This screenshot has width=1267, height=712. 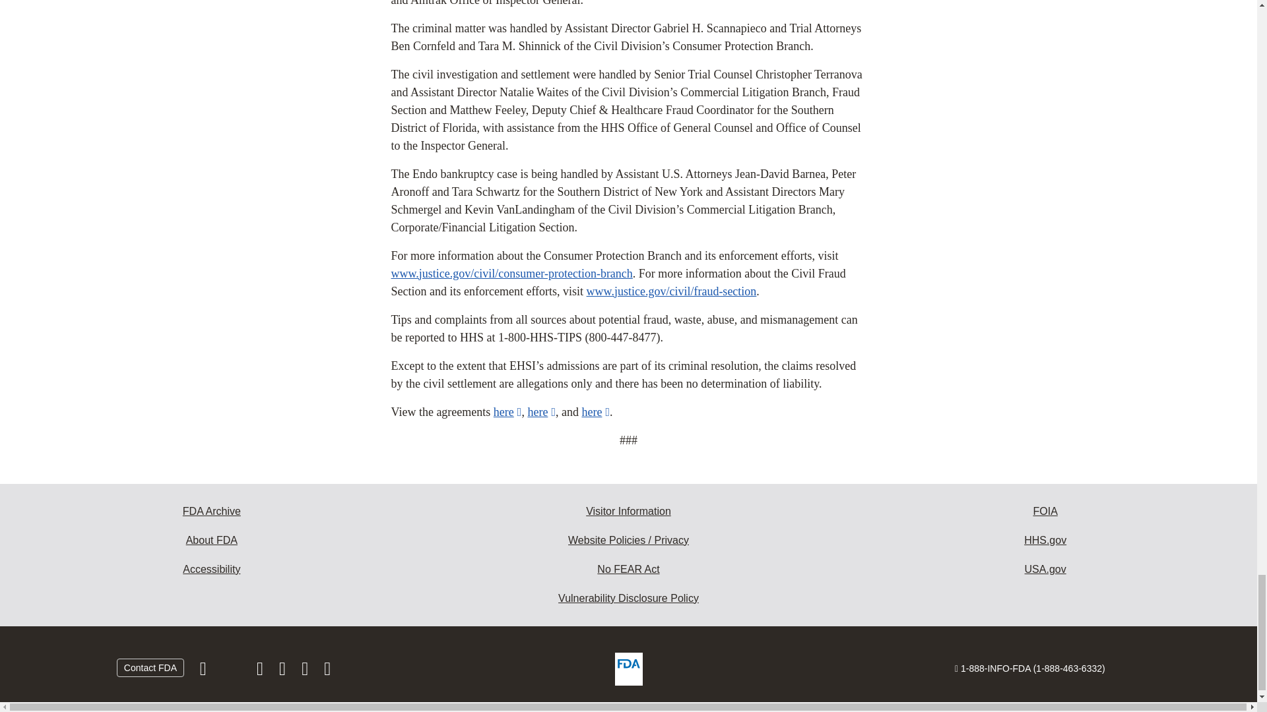 I want to click on Follow FDA on Facebook, so click(x=205, y=671).